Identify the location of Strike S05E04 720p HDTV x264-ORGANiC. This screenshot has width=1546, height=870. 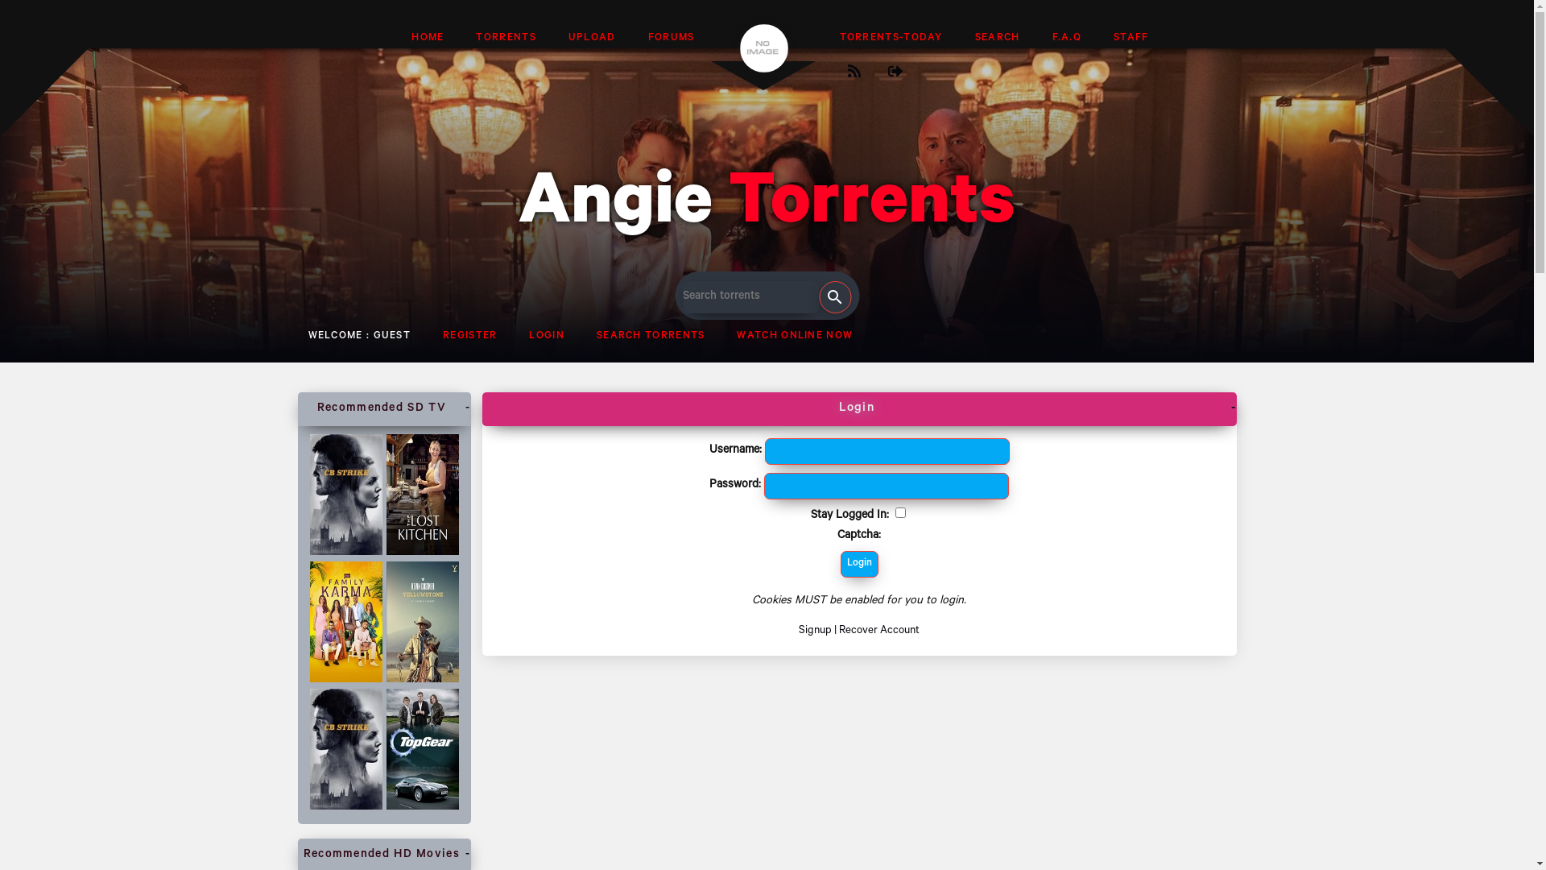
(346, 553).